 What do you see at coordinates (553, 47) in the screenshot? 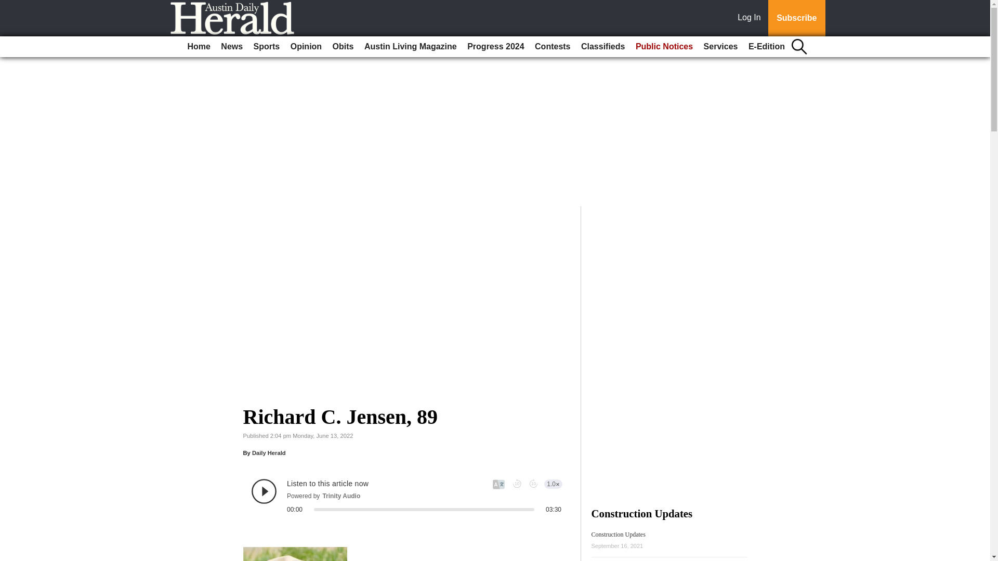
I see `Contests` at bounding box center [553, 47].